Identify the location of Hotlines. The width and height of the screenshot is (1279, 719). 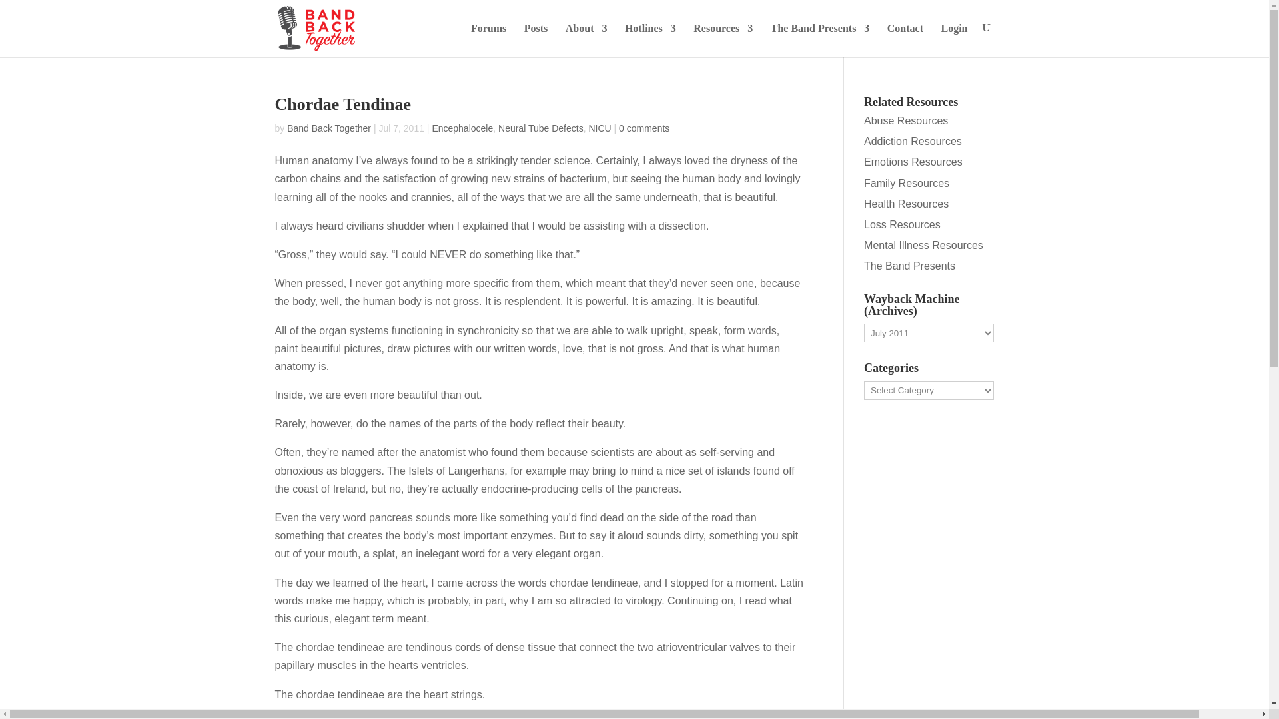
(650, 40).